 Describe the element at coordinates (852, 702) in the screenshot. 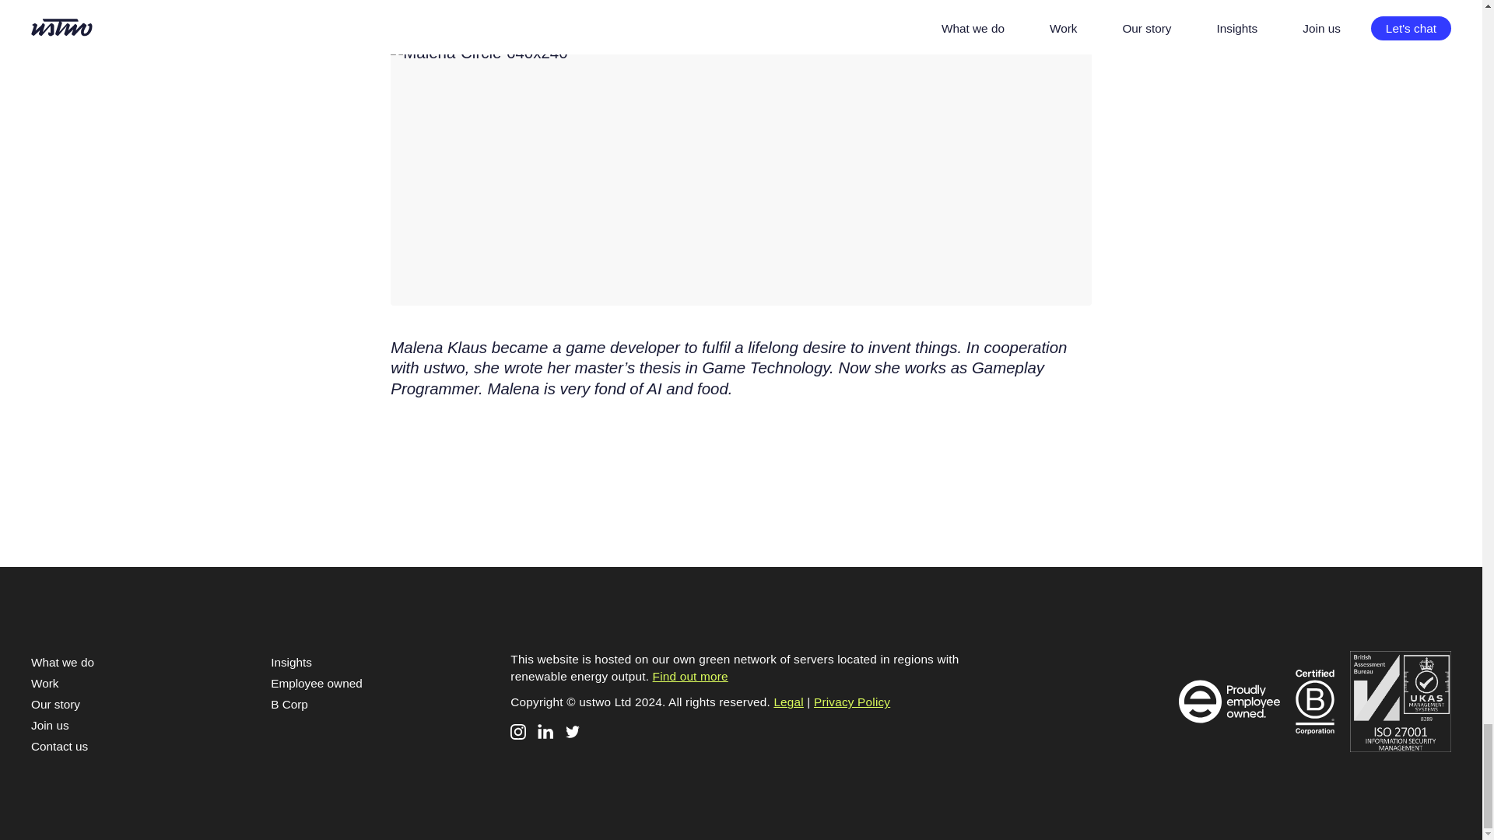

I see `Privacy Policy` at that location.